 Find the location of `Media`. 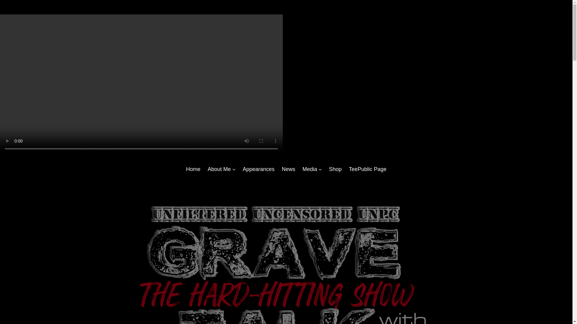

Media is located at coordinates (310, 169).